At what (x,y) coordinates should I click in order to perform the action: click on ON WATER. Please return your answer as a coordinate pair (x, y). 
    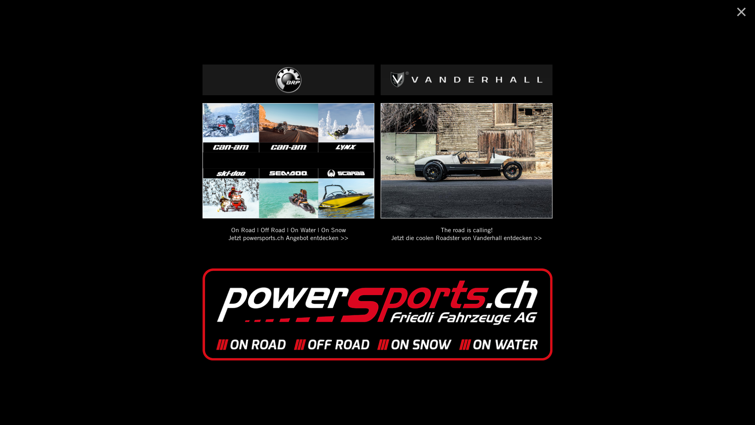
    Looking at the image, I should click on (436, 14).